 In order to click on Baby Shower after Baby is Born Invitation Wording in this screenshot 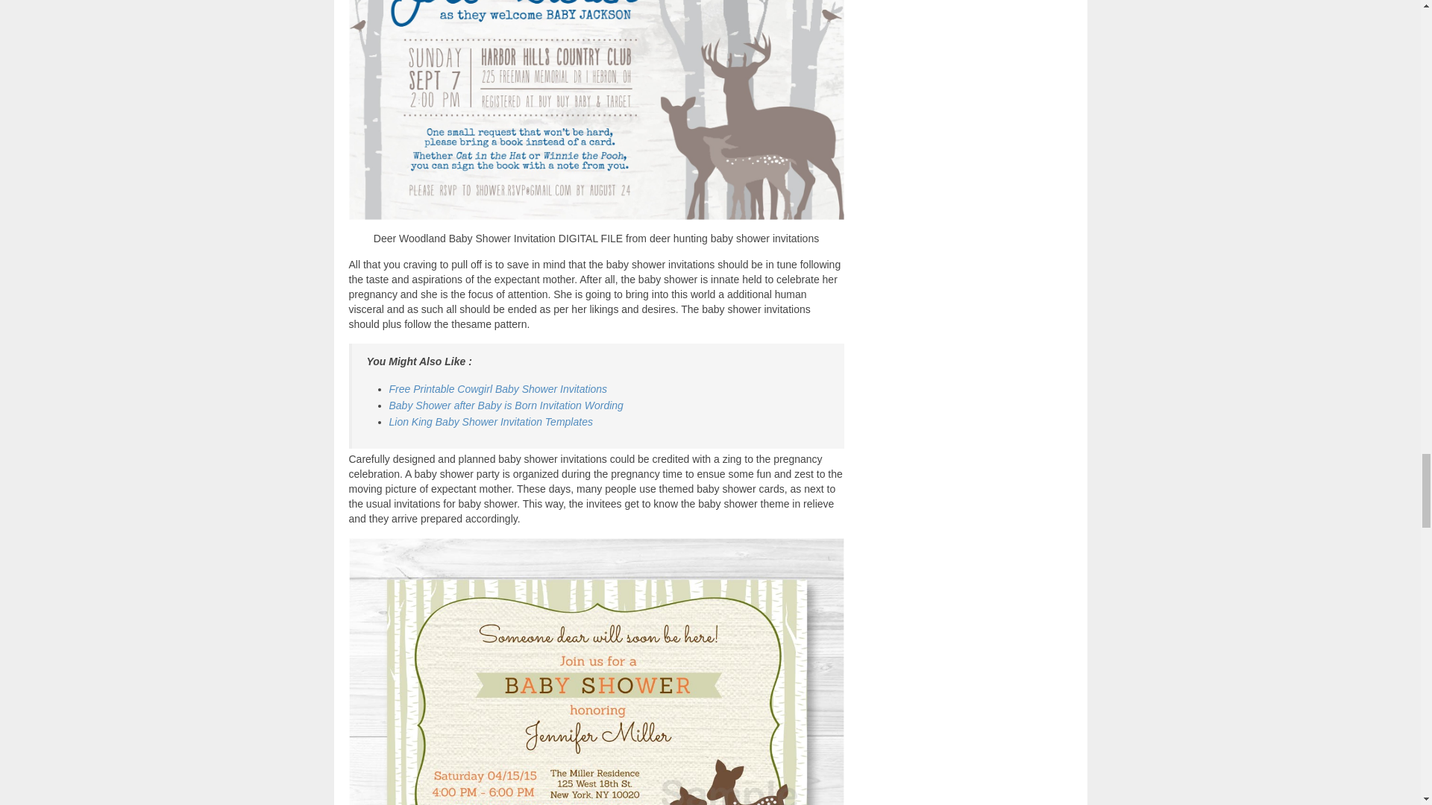, I will do `click(506, 405)`.